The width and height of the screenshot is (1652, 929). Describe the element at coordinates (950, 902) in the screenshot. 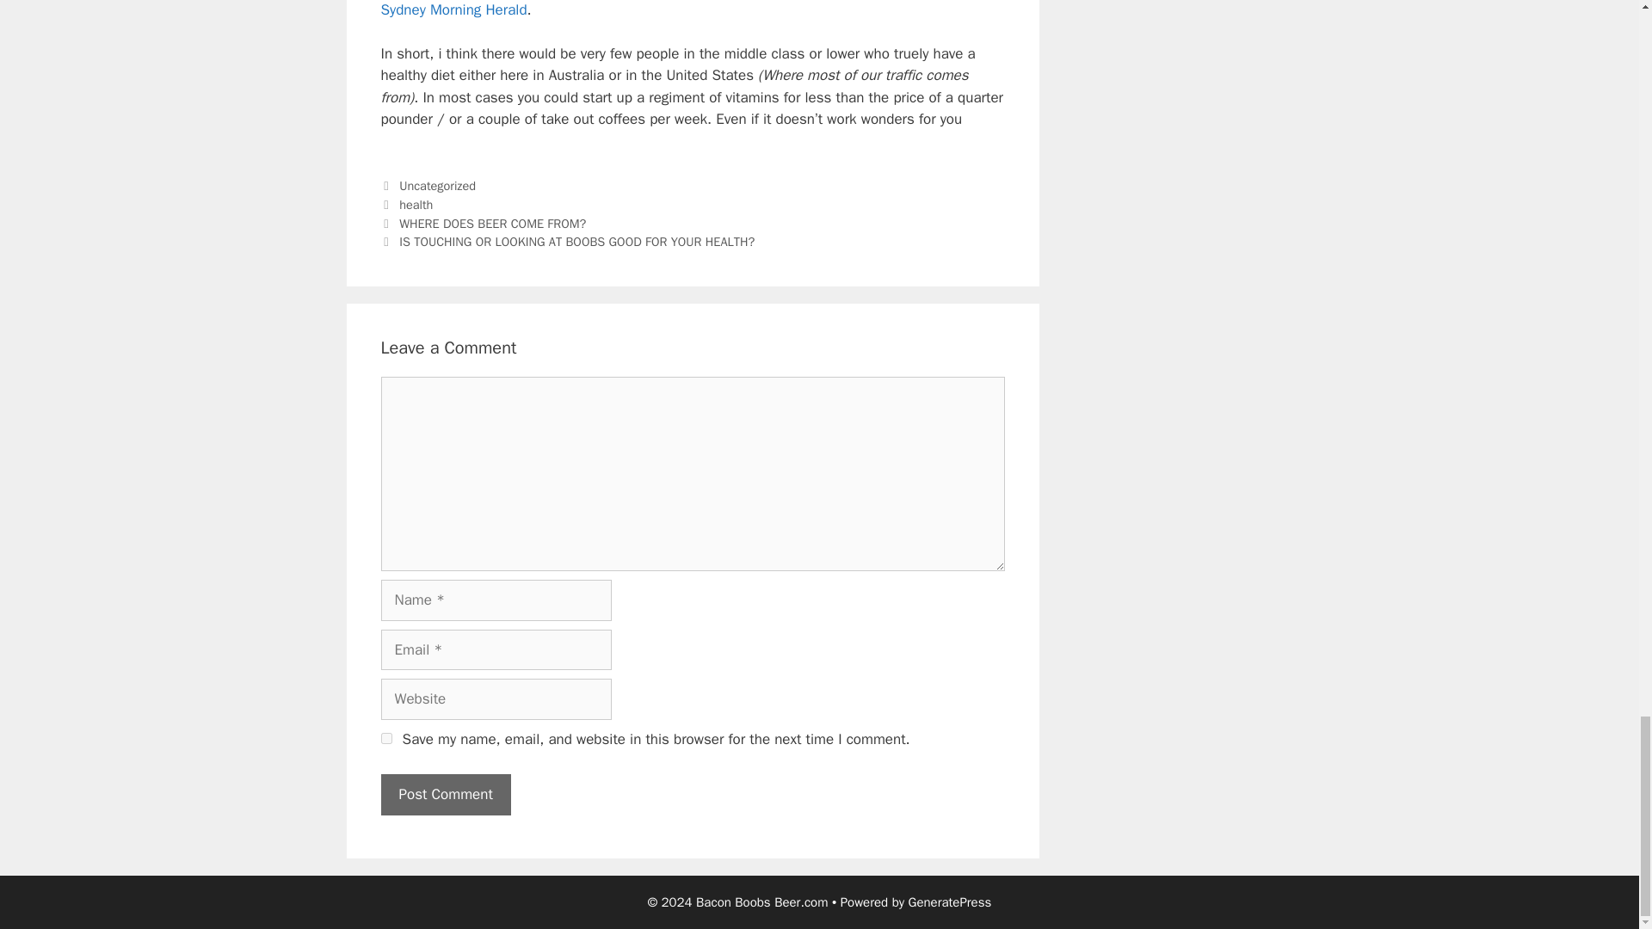

I see `GeneratePress` at that location.